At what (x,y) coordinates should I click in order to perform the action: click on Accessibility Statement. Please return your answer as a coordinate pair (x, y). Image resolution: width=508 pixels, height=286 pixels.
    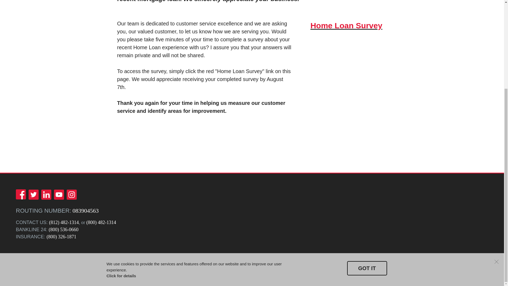
    Looking at the image, I should click on (104, 266).